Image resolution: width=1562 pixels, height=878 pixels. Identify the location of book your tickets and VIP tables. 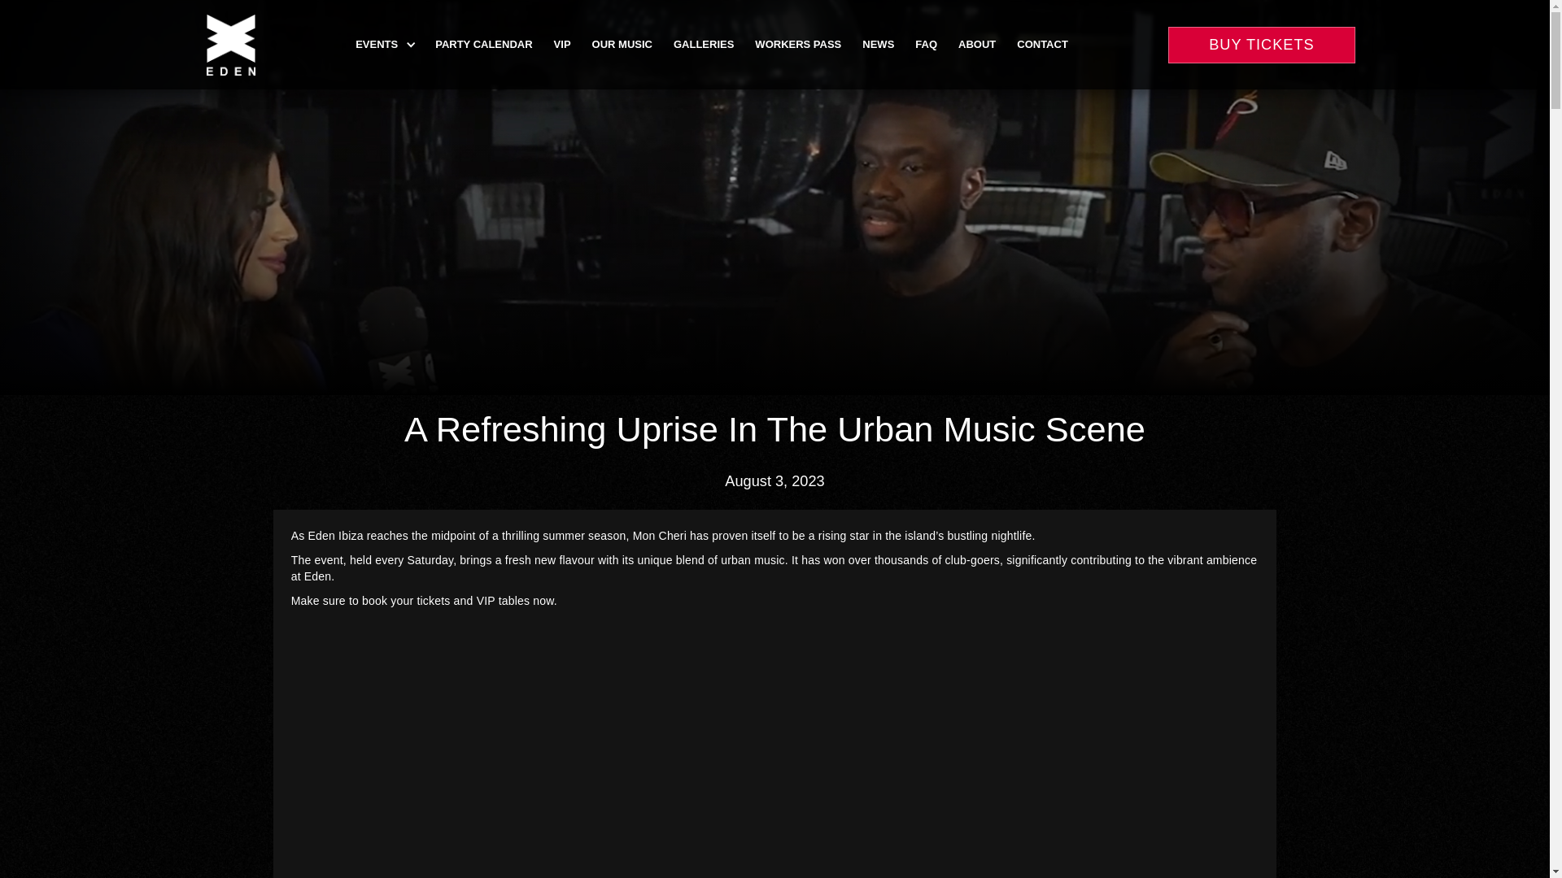
(446, 601).